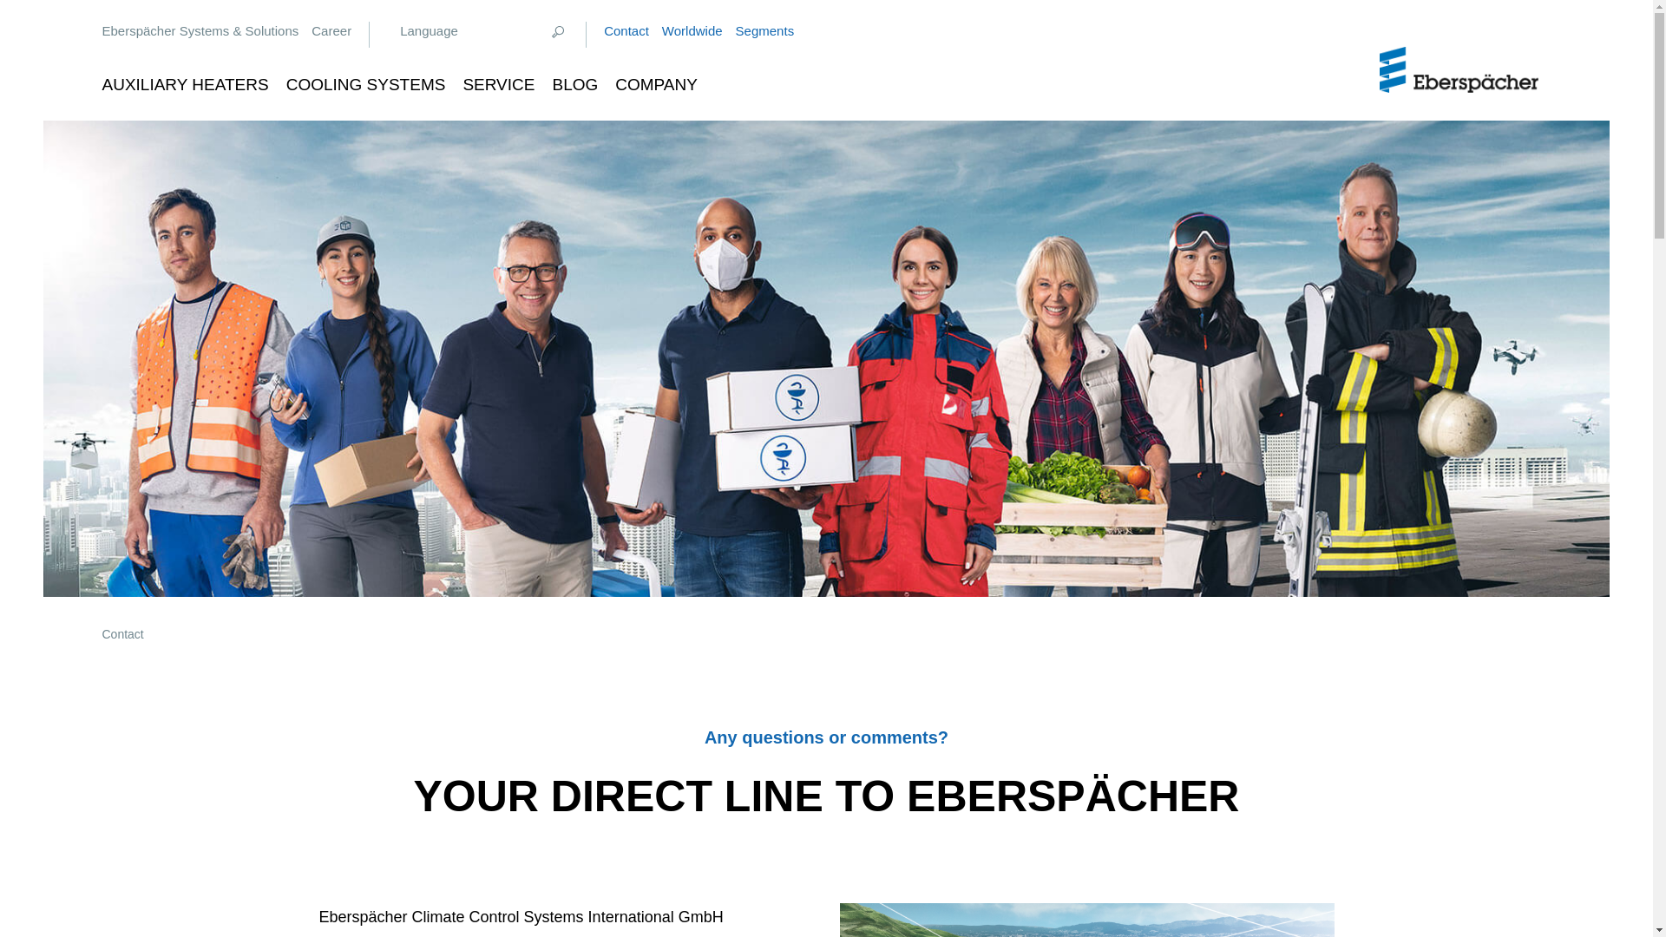 The height and width of the screenshot is (937, 1666). Describe the element at coordinates (574, 78) in the screenshot. I see `BLOG` at that location.